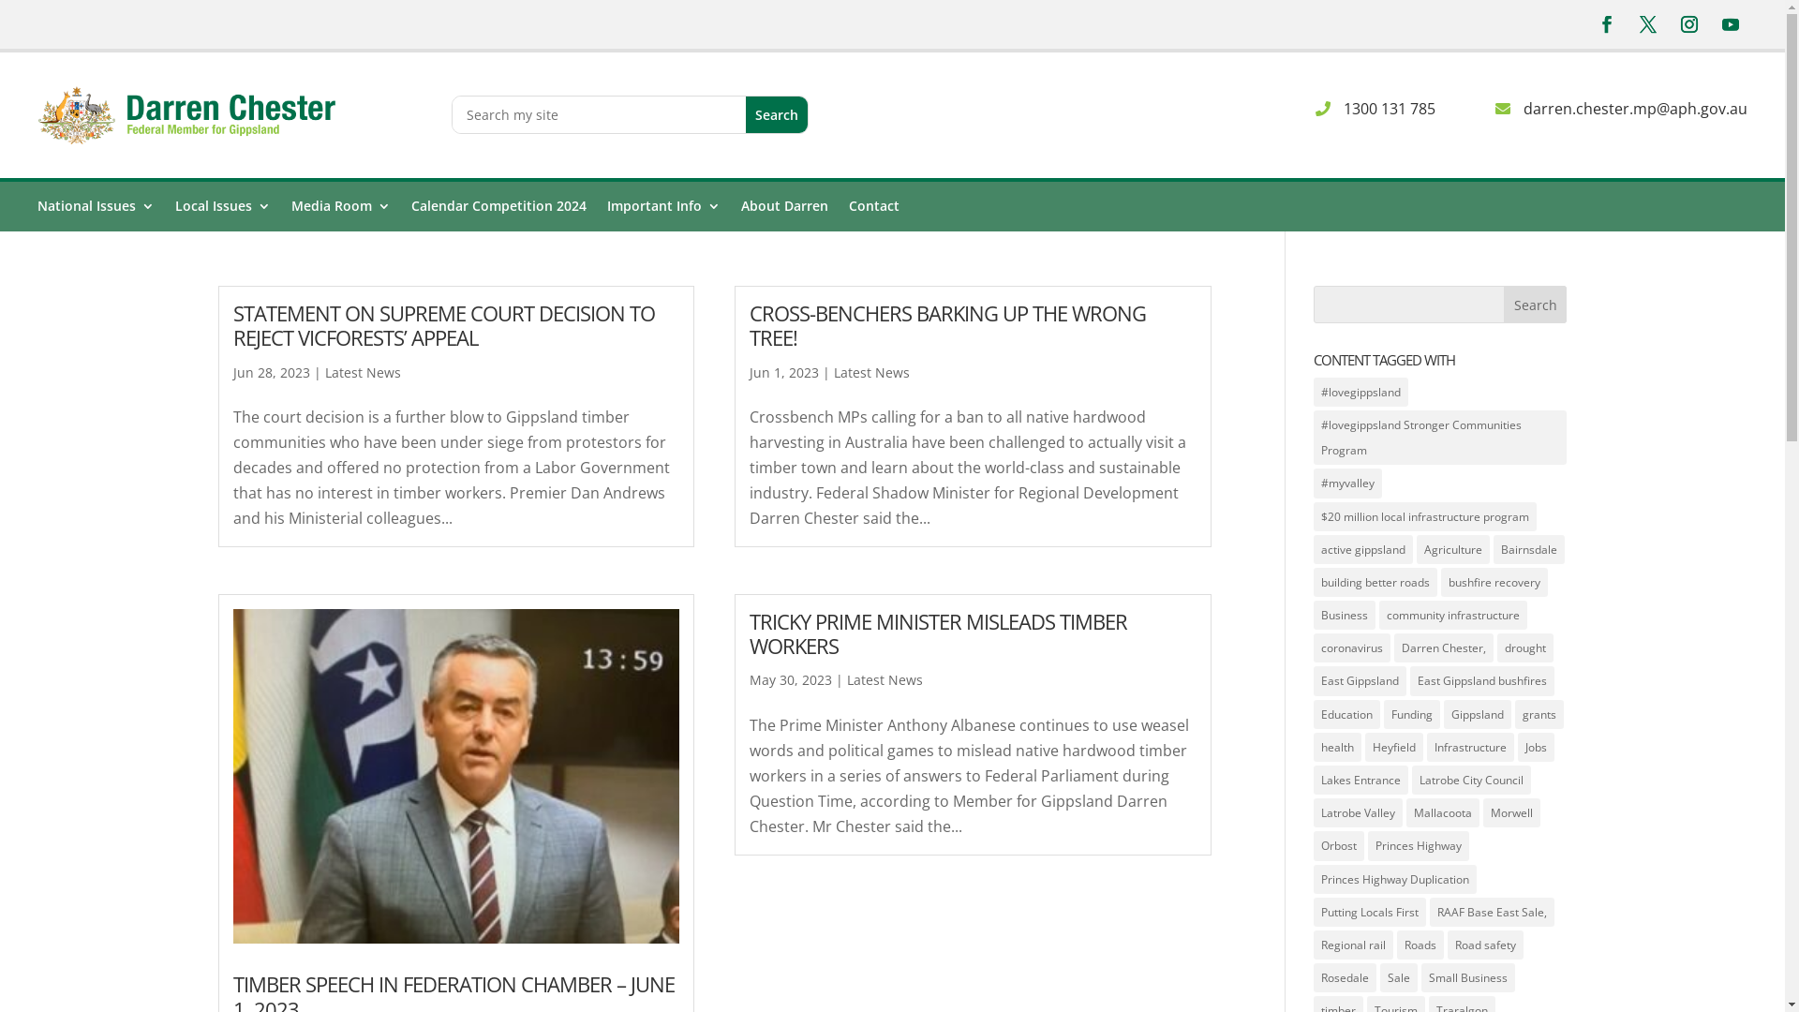 The image size is (1799, 1012). What do you see at coordinates (874, 210) in the screenshot?
I see `Contact` at bounding box center [874, 210].